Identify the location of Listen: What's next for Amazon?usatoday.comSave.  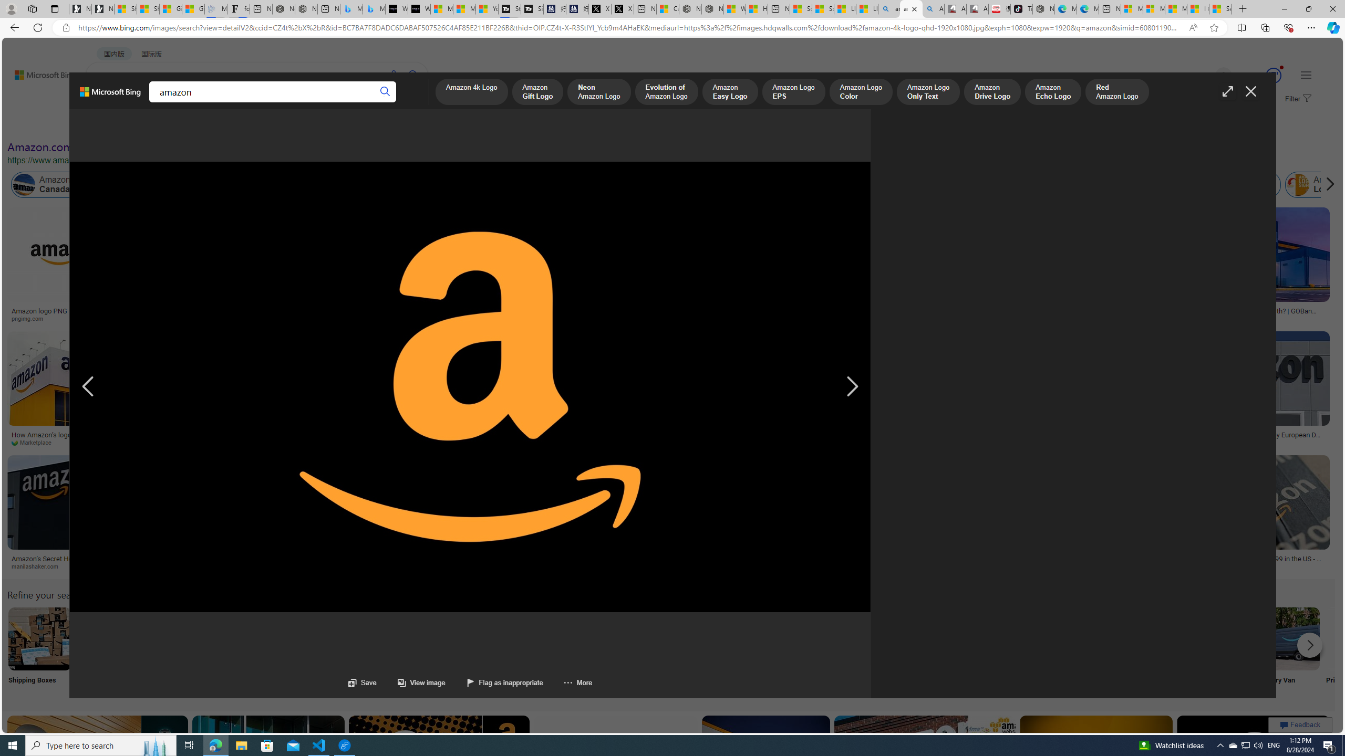
(346, 267).